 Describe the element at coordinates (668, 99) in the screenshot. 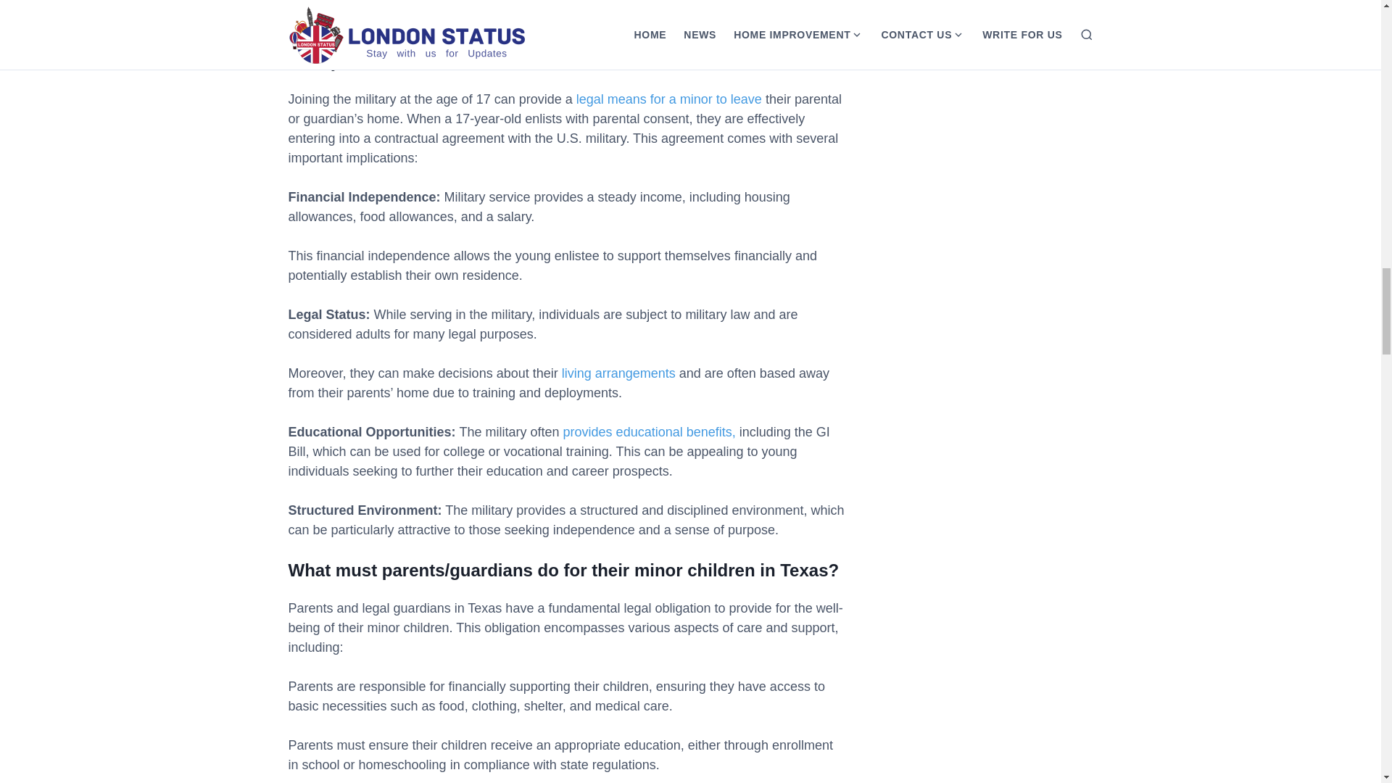

I see `legal means for a minor to leave` at that location.